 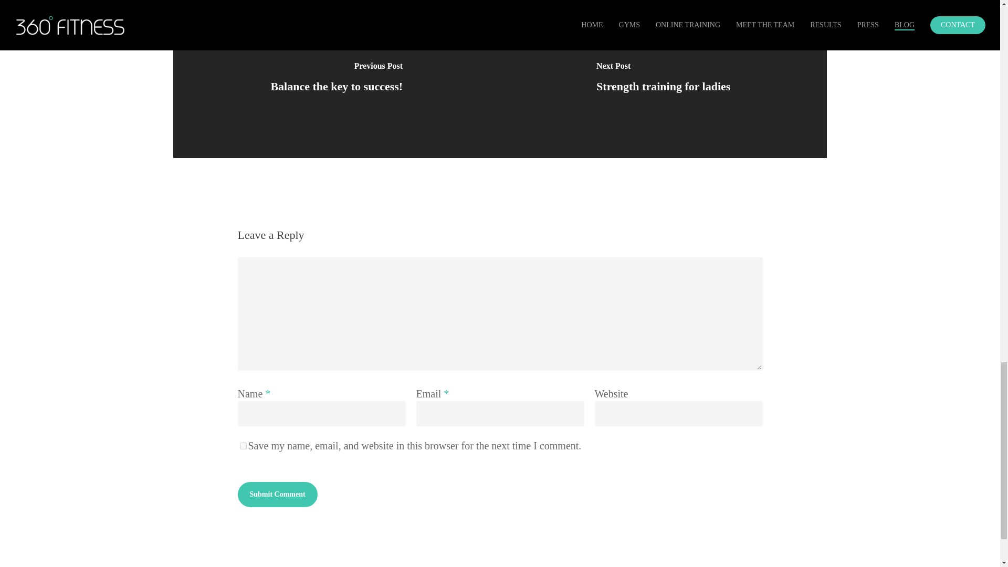 I want to click on yes, so click(x=243, y=446).